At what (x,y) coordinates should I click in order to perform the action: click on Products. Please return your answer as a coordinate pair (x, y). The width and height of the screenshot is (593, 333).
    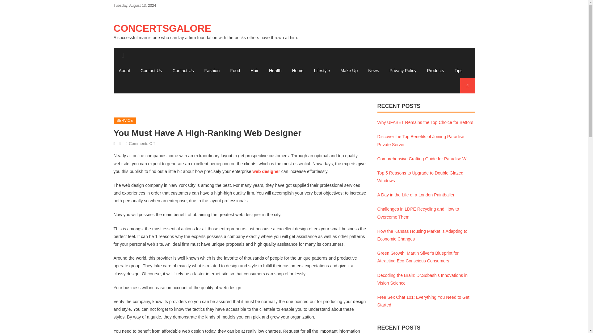
    Looking at the image, I should click on (435, 70).